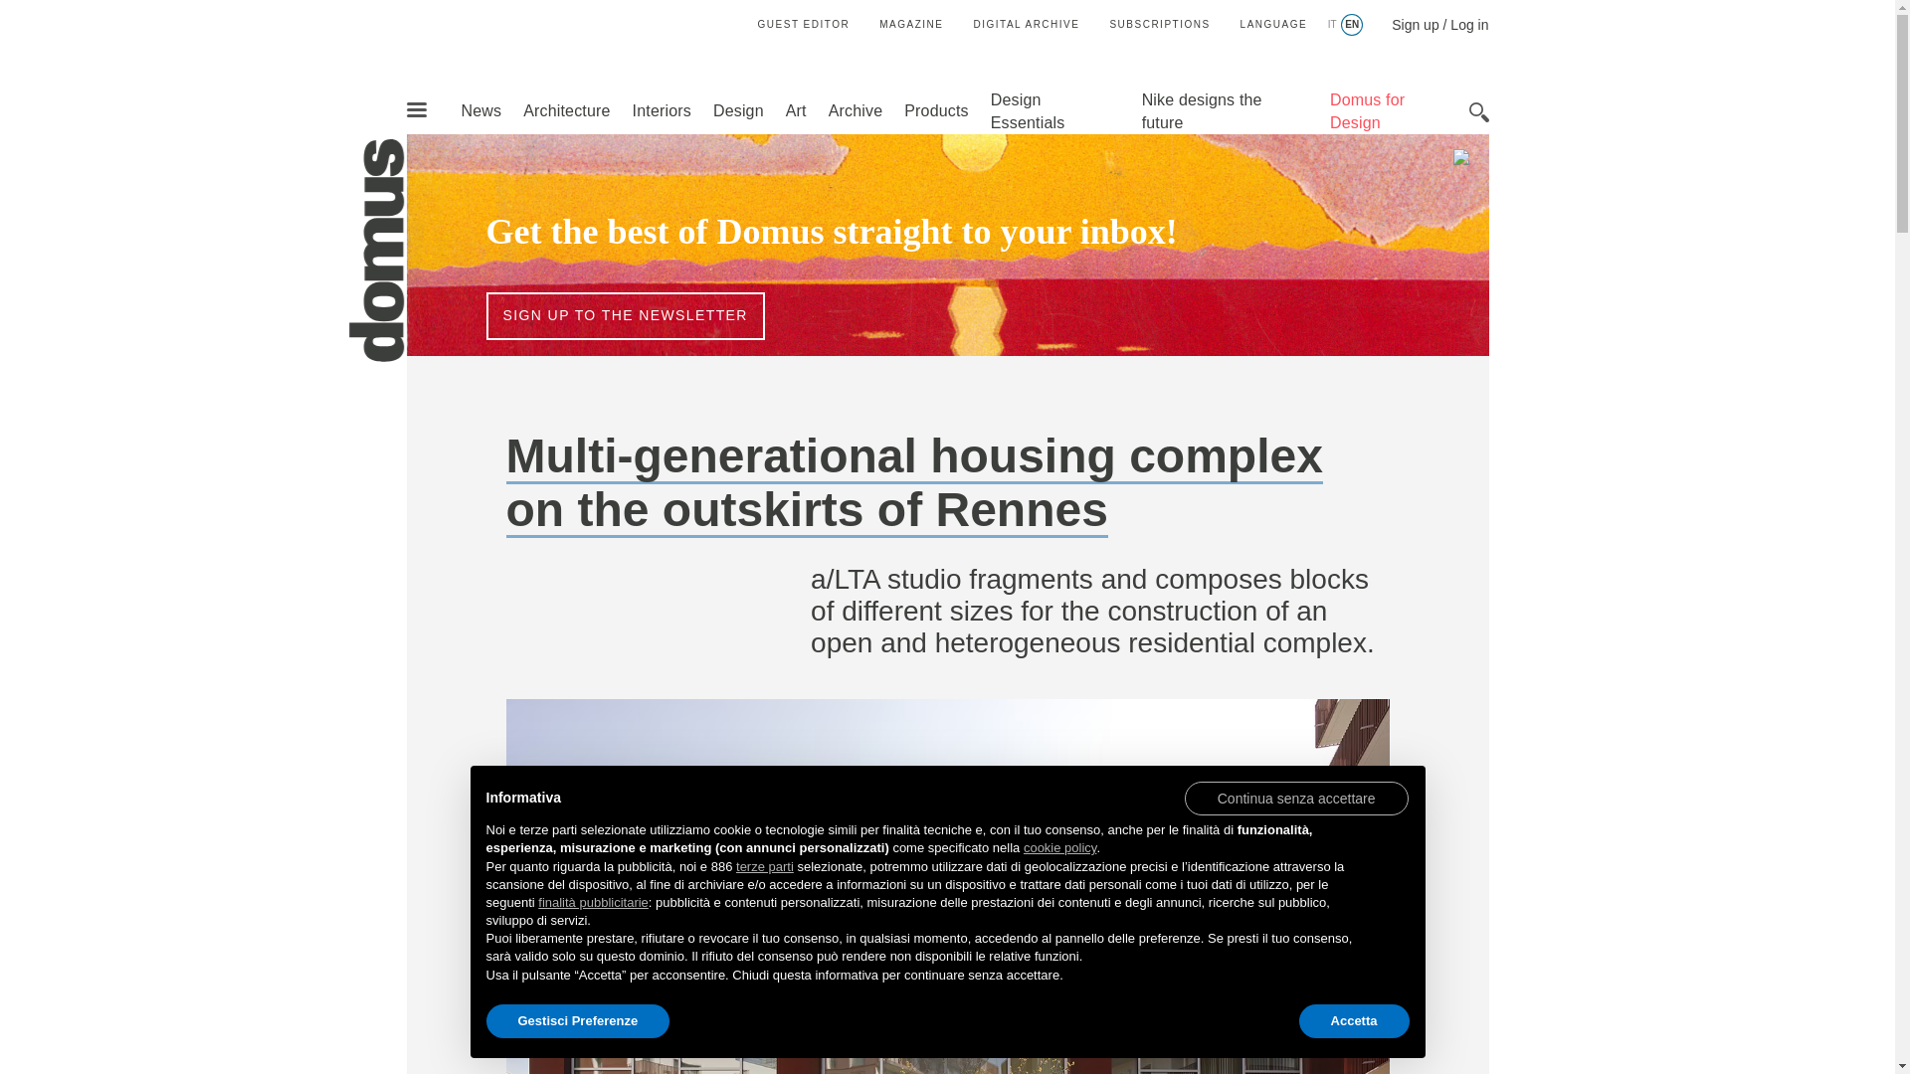 This screenshot has width=1910, height=1074. I want to click on Architecture, so click(566, 109).